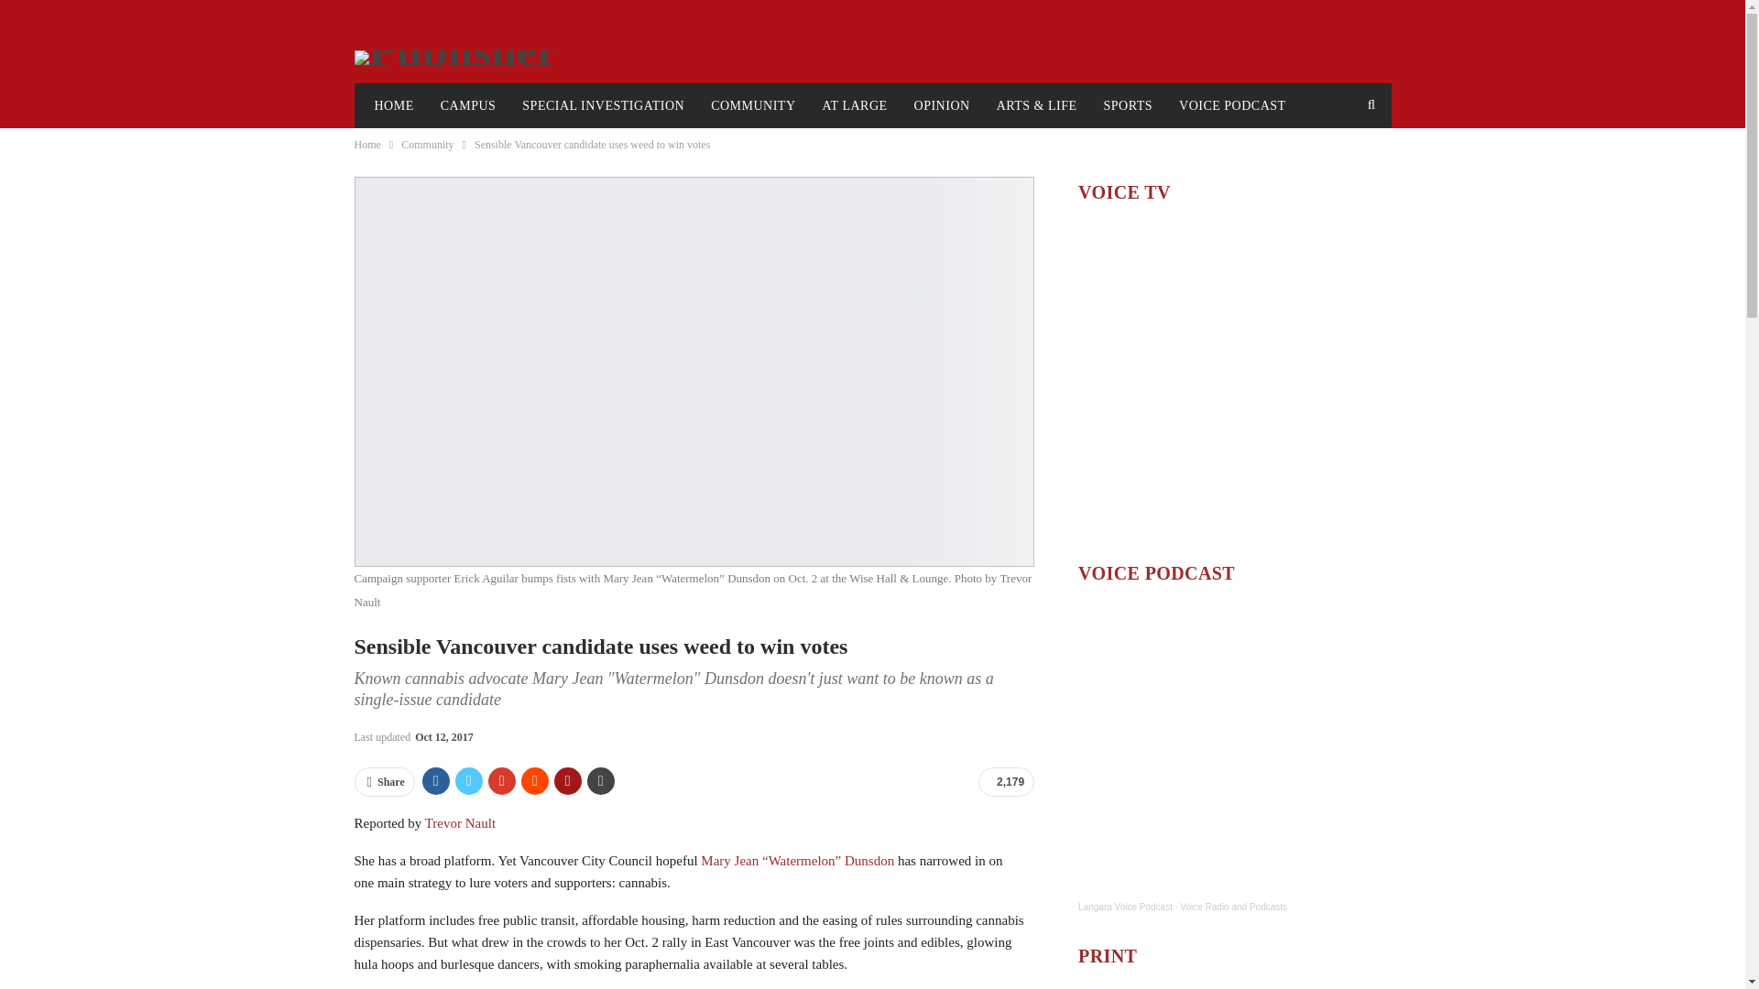  What do you see at coordinates (942, 106) in the screenshot?
I see `OPINION` at bounding box center [942, 106].